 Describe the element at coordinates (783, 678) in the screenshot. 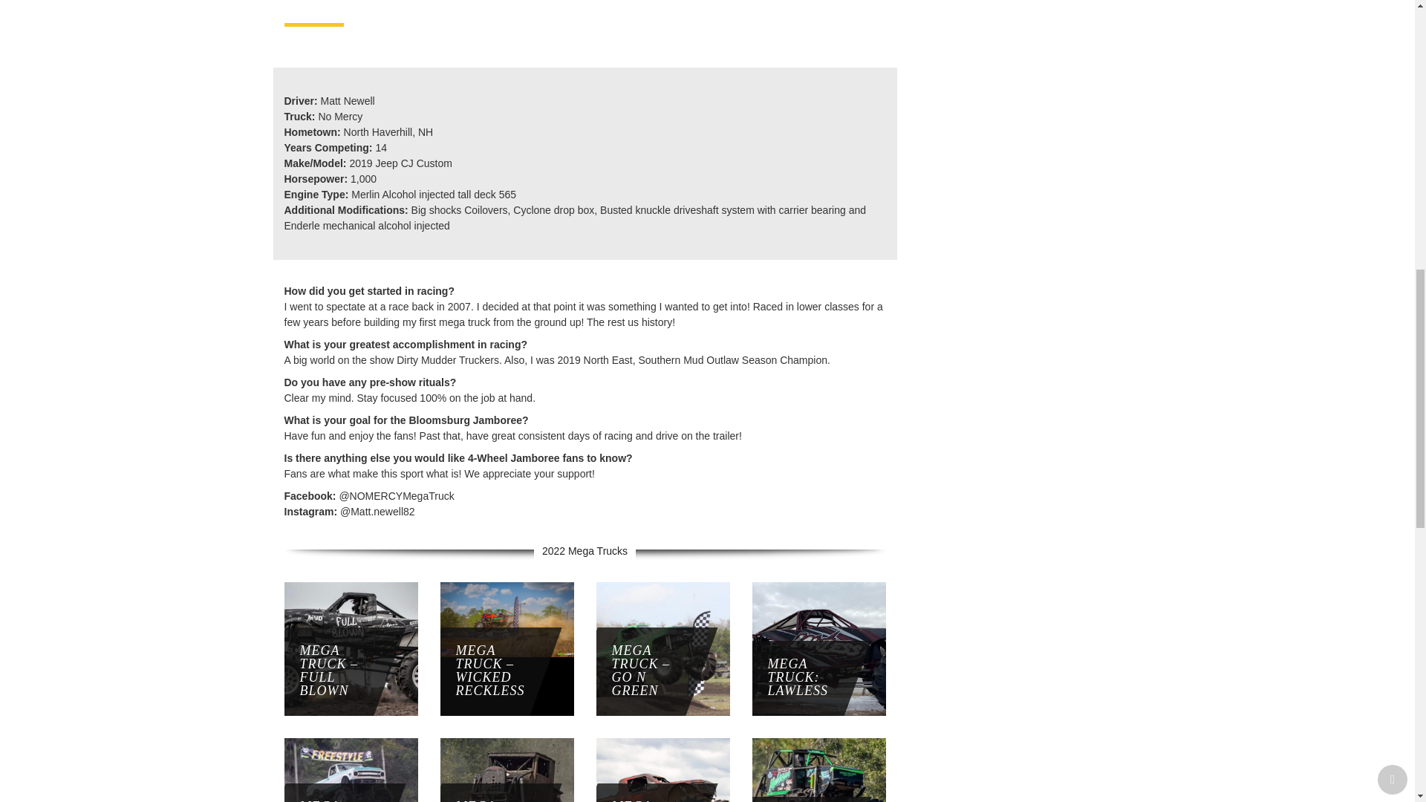

I see `MEGA TRUCK: LAWLESS` at that location.